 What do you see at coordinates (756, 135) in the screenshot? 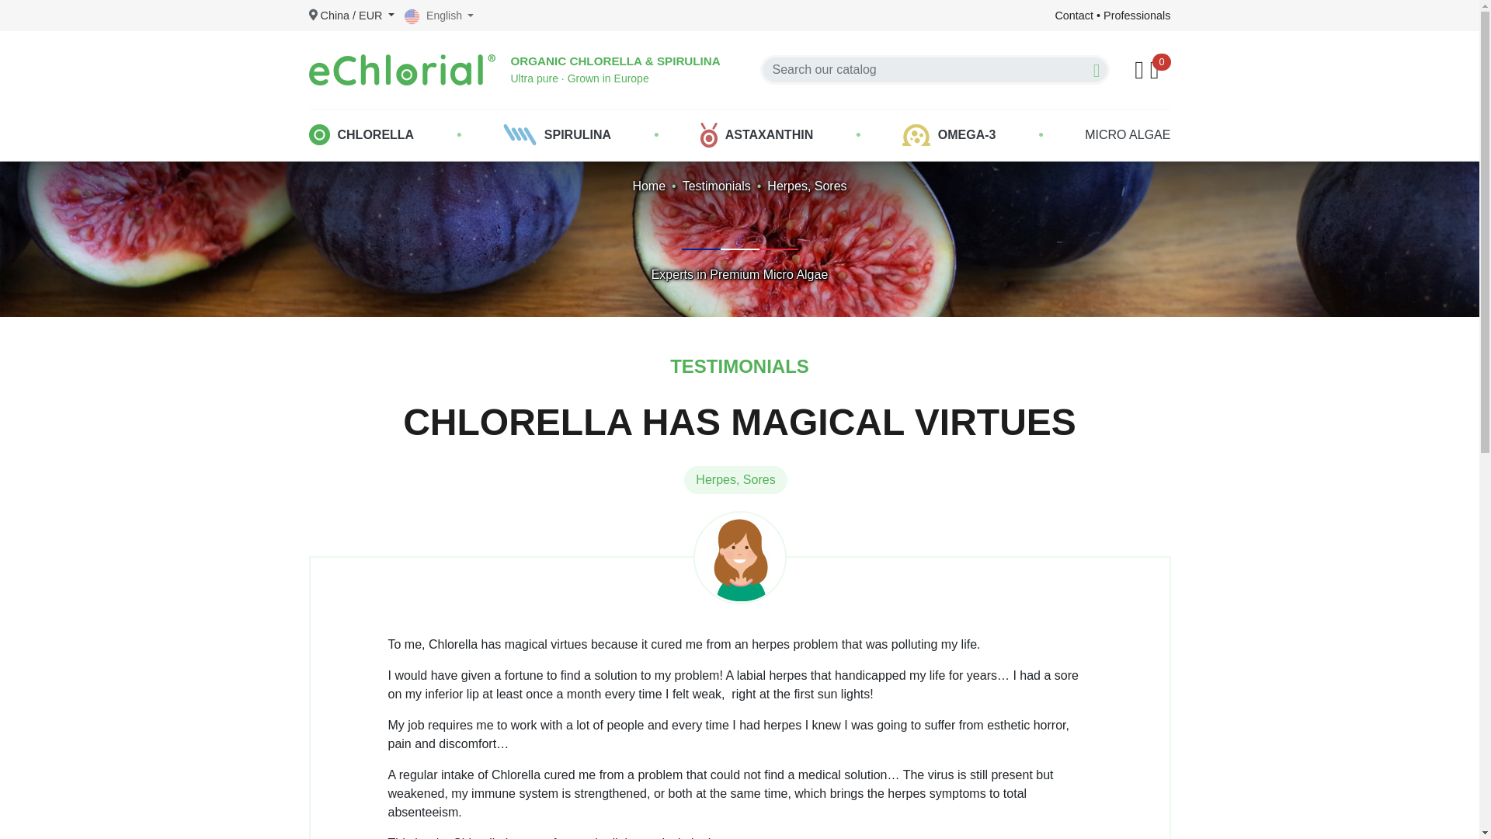
I see `ASTAXANTHIN` at bounding box center [756, 135].